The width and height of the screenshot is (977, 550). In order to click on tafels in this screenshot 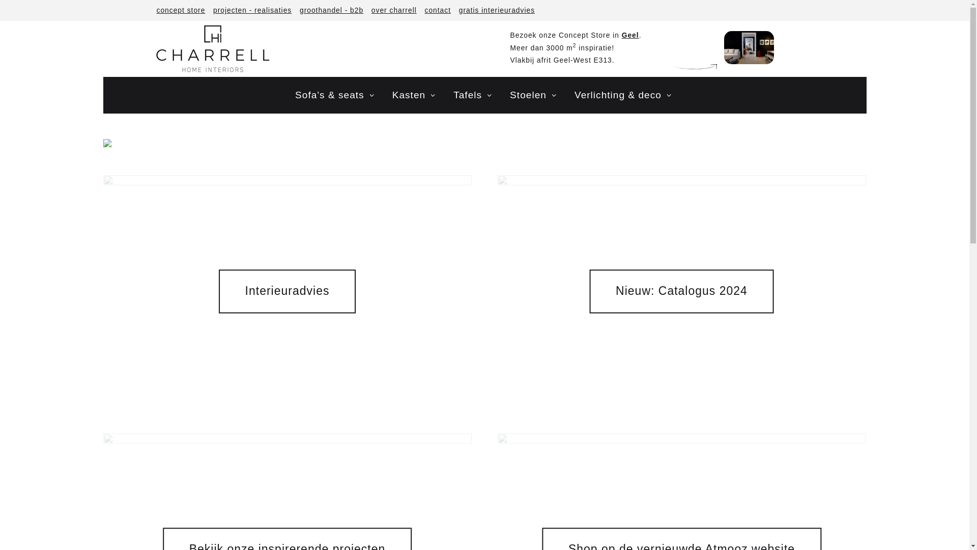, I will do `click(474, 95)`.